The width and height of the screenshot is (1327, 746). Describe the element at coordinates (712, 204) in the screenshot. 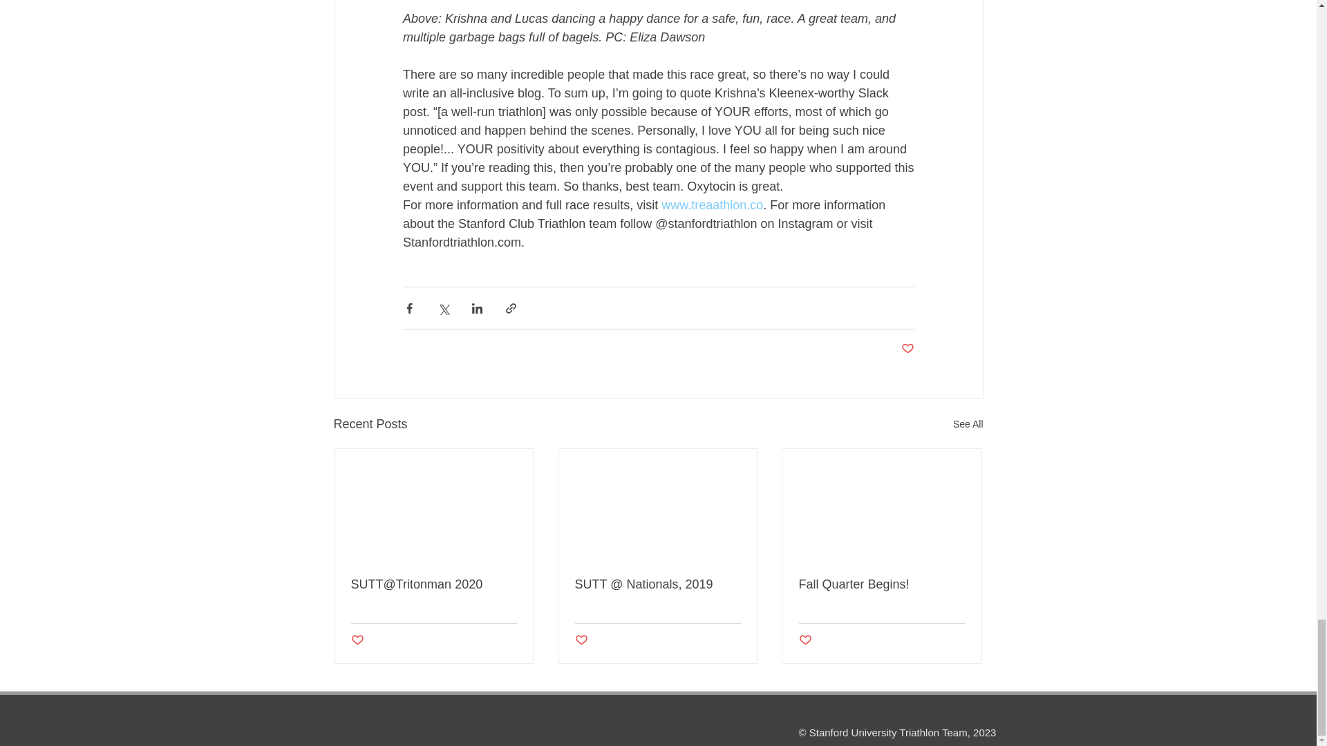

I see `www.treaathlon.co` at that location.